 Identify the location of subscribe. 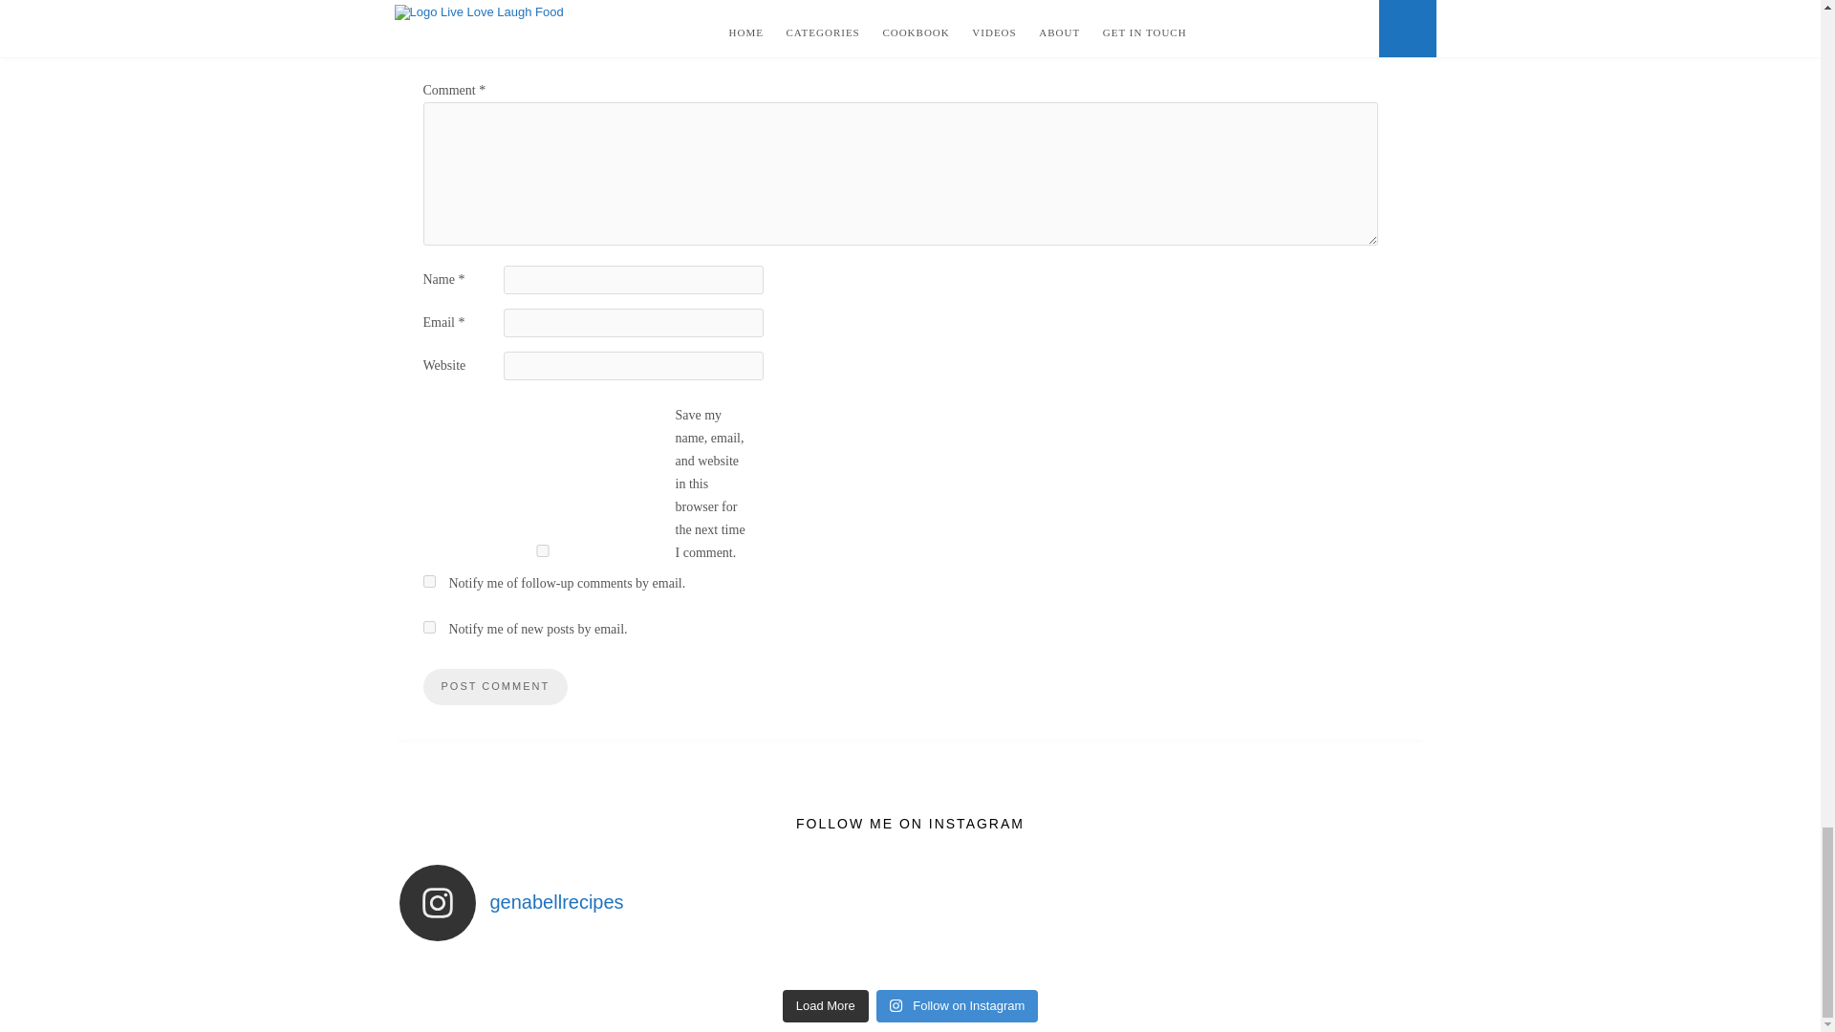
(428, 627).